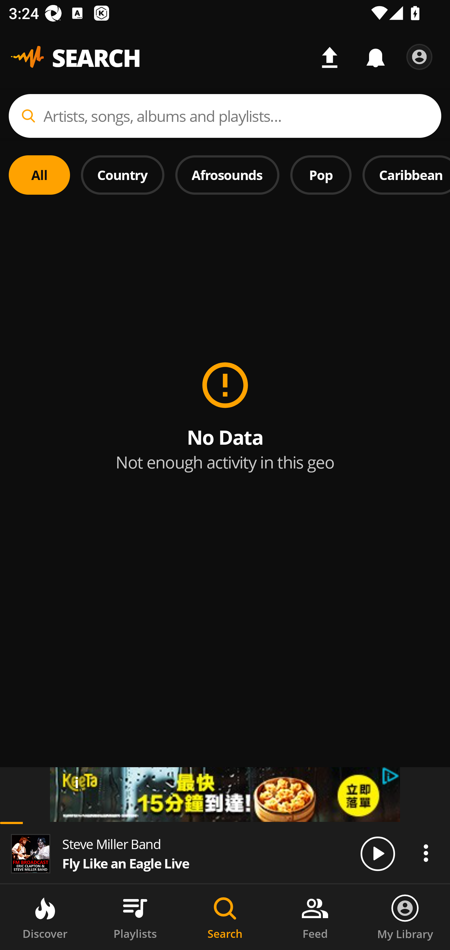  What do you see at coordinates (122, 175) in the screenshot?
I see `Country` at bounding box center [122, 175].